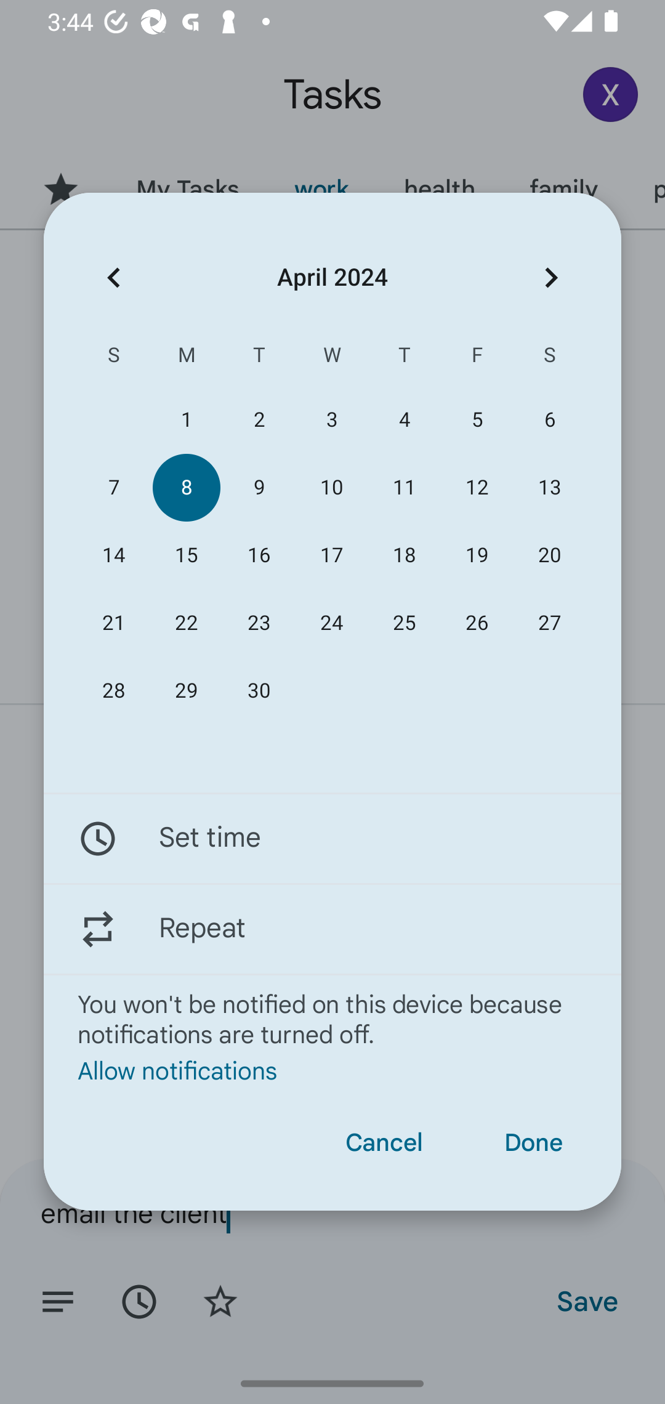 The image size is (665, 1404). Describe the element at coordinates (405, 420) in the screenshot. I see `4 04 April 2024` at that location.